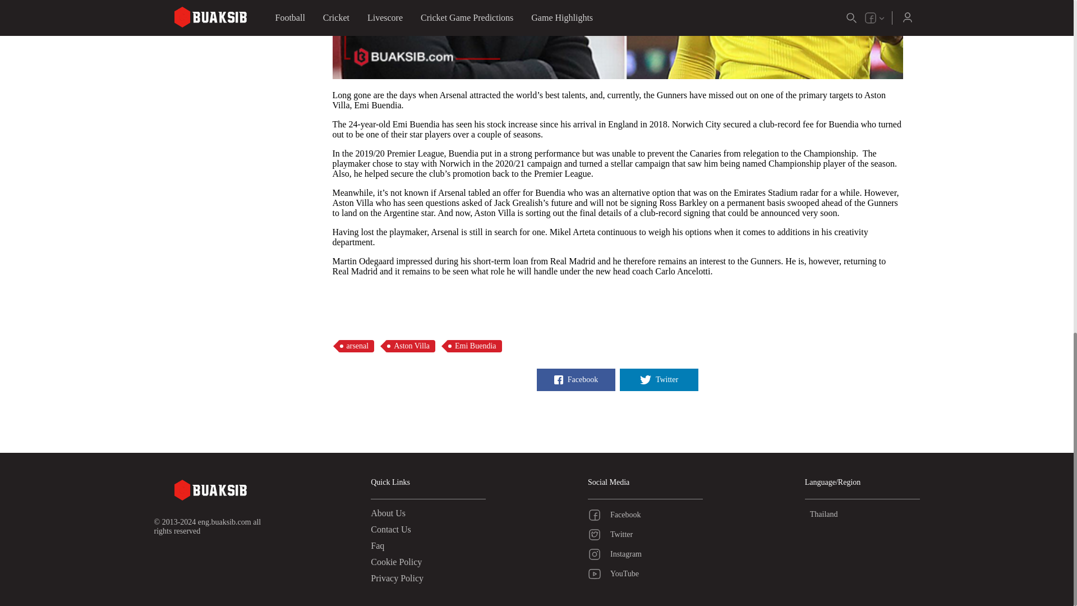  I want to click on Facebook, so click(645, 515).